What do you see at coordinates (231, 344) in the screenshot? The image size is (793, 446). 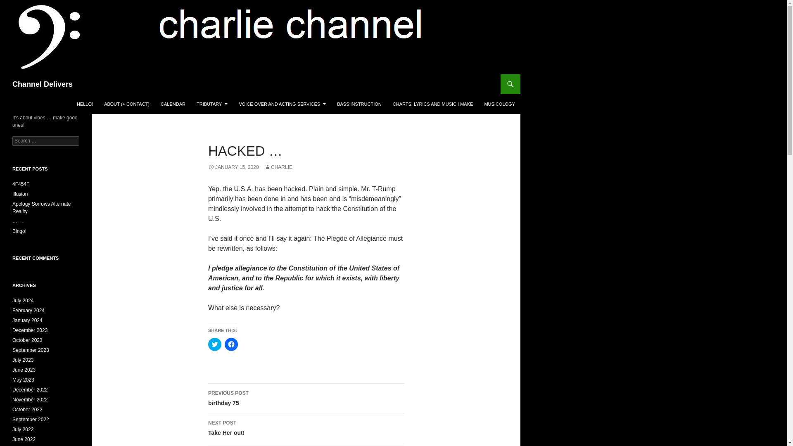 I see `Click to share on Facebook` at bounding box center [231, 344].